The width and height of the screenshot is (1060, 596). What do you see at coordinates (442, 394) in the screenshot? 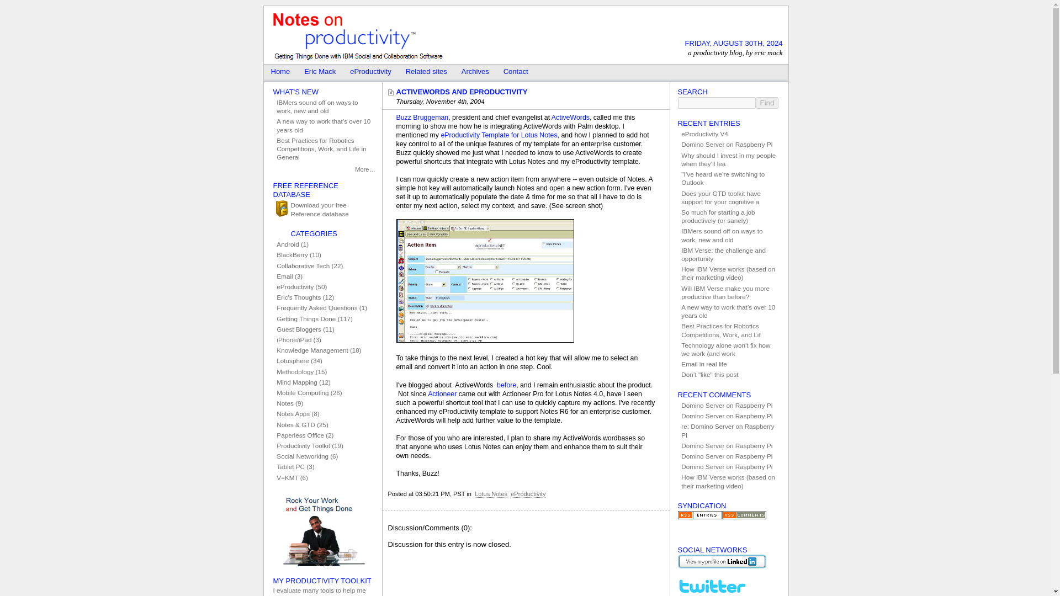
I see `Actioneer` at bounding box center [442, 394].